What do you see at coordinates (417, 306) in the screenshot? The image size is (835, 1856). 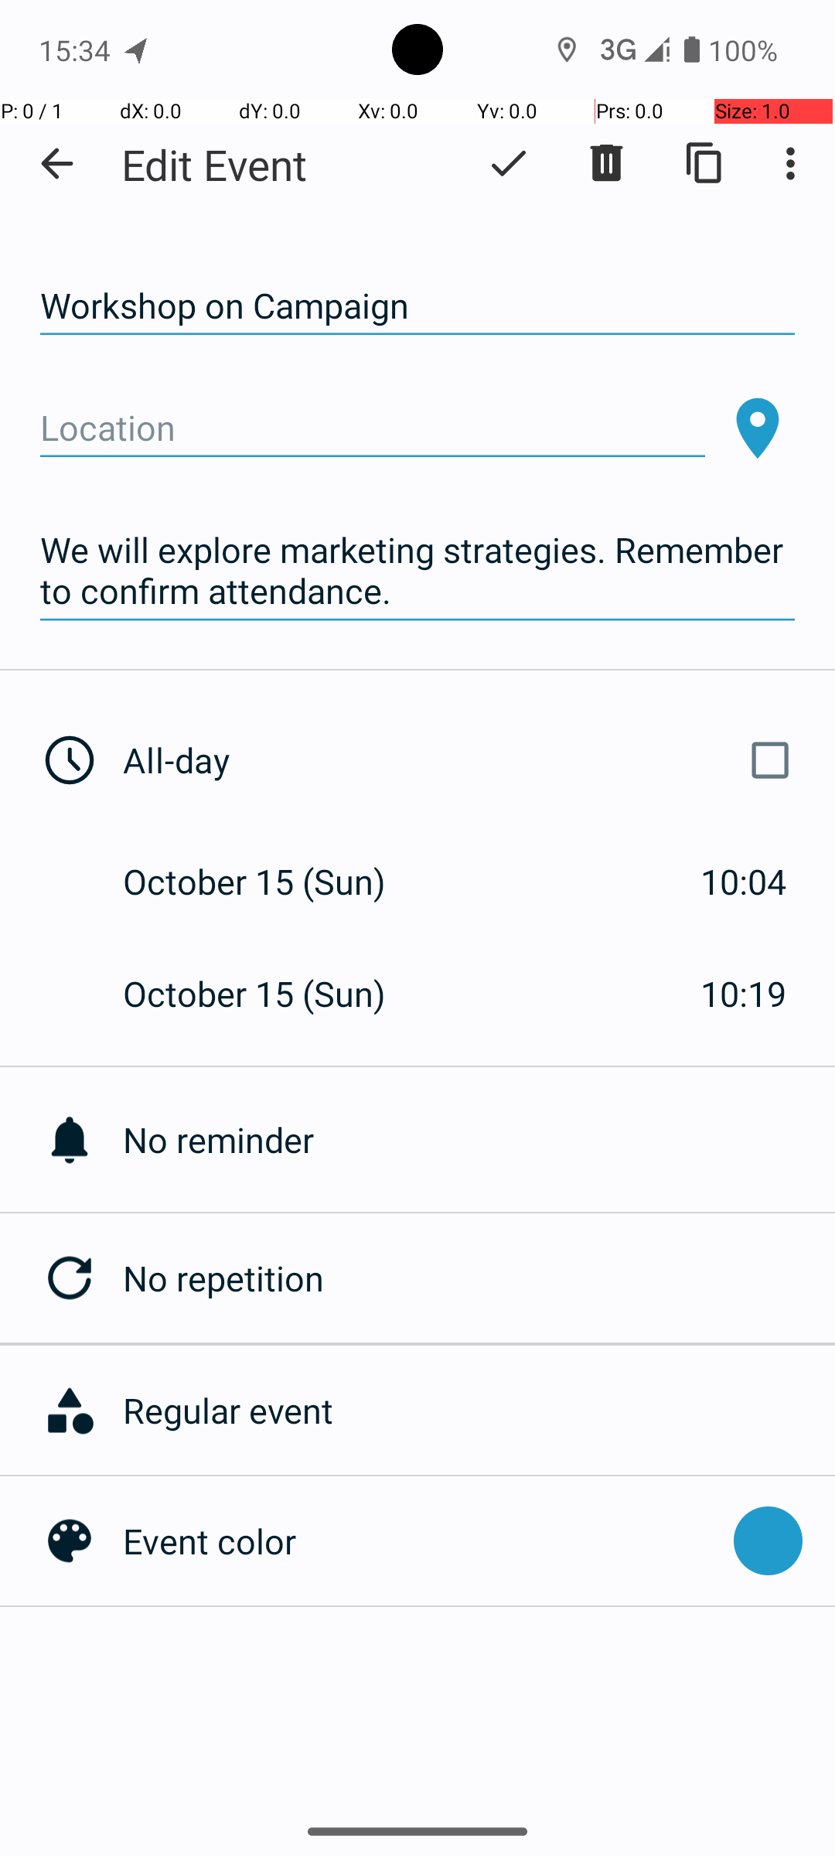 I see `Workshop on Campaign` at bounding box center [417, 306].